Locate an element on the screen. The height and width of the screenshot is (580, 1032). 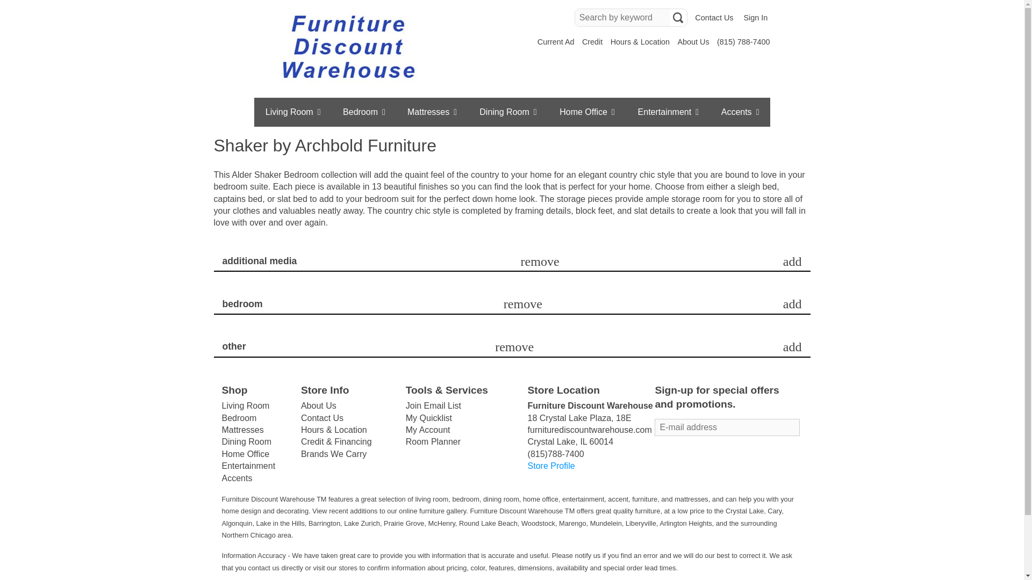
Current Ad is located at coordinates (556, 42).